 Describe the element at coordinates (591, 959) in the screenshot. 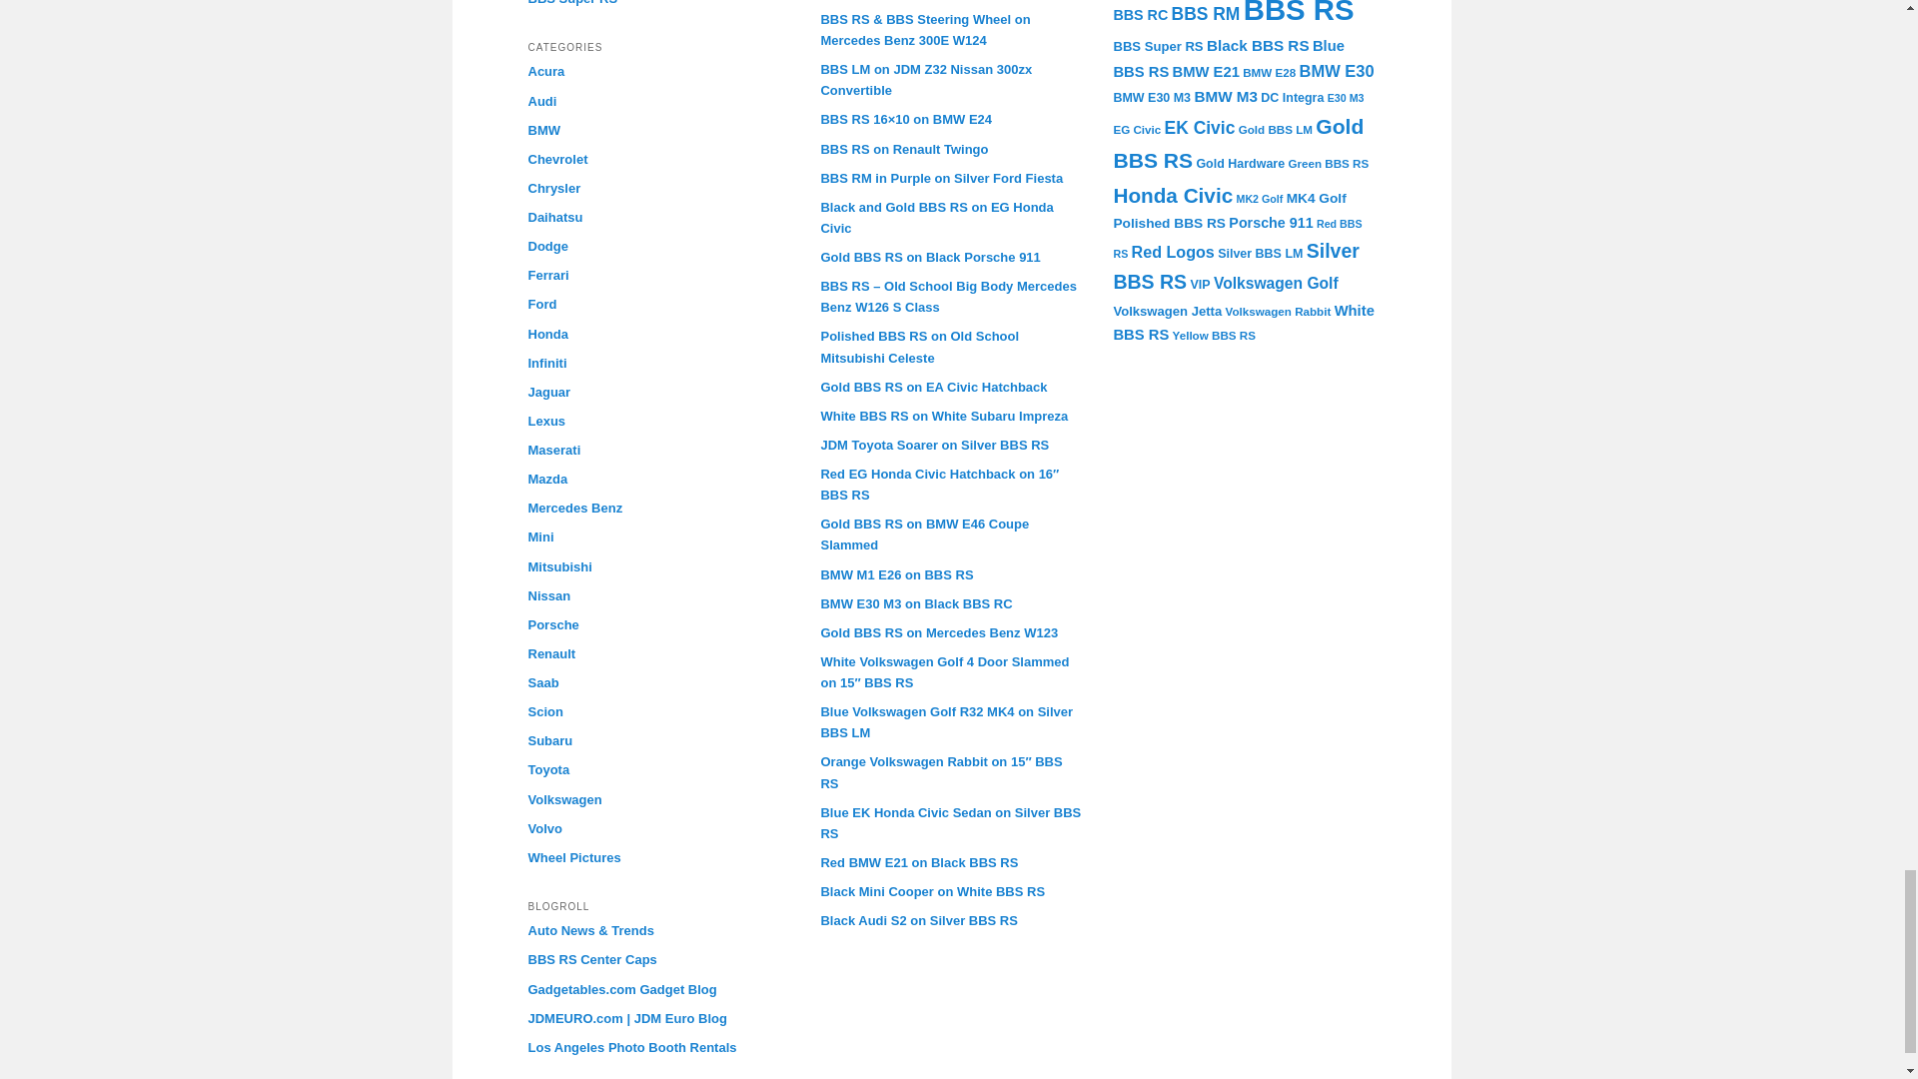

I see `BBS RS Center Caps` at that location.